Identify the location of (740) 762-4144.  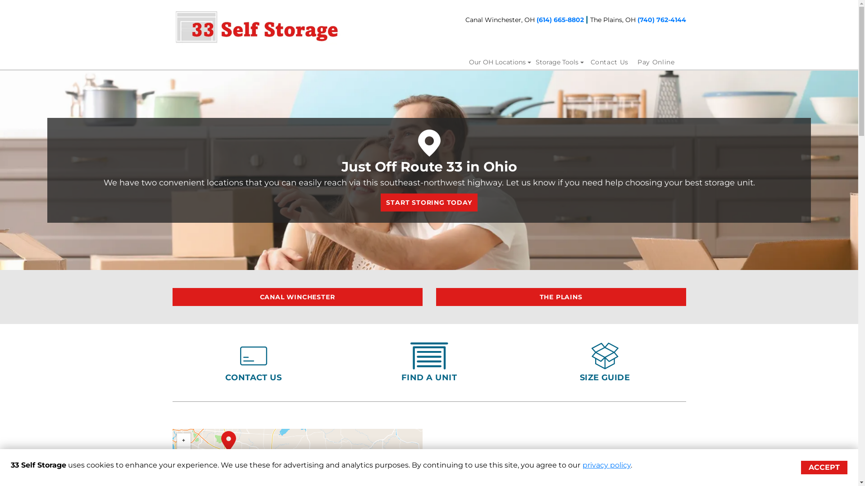
(661, 20).